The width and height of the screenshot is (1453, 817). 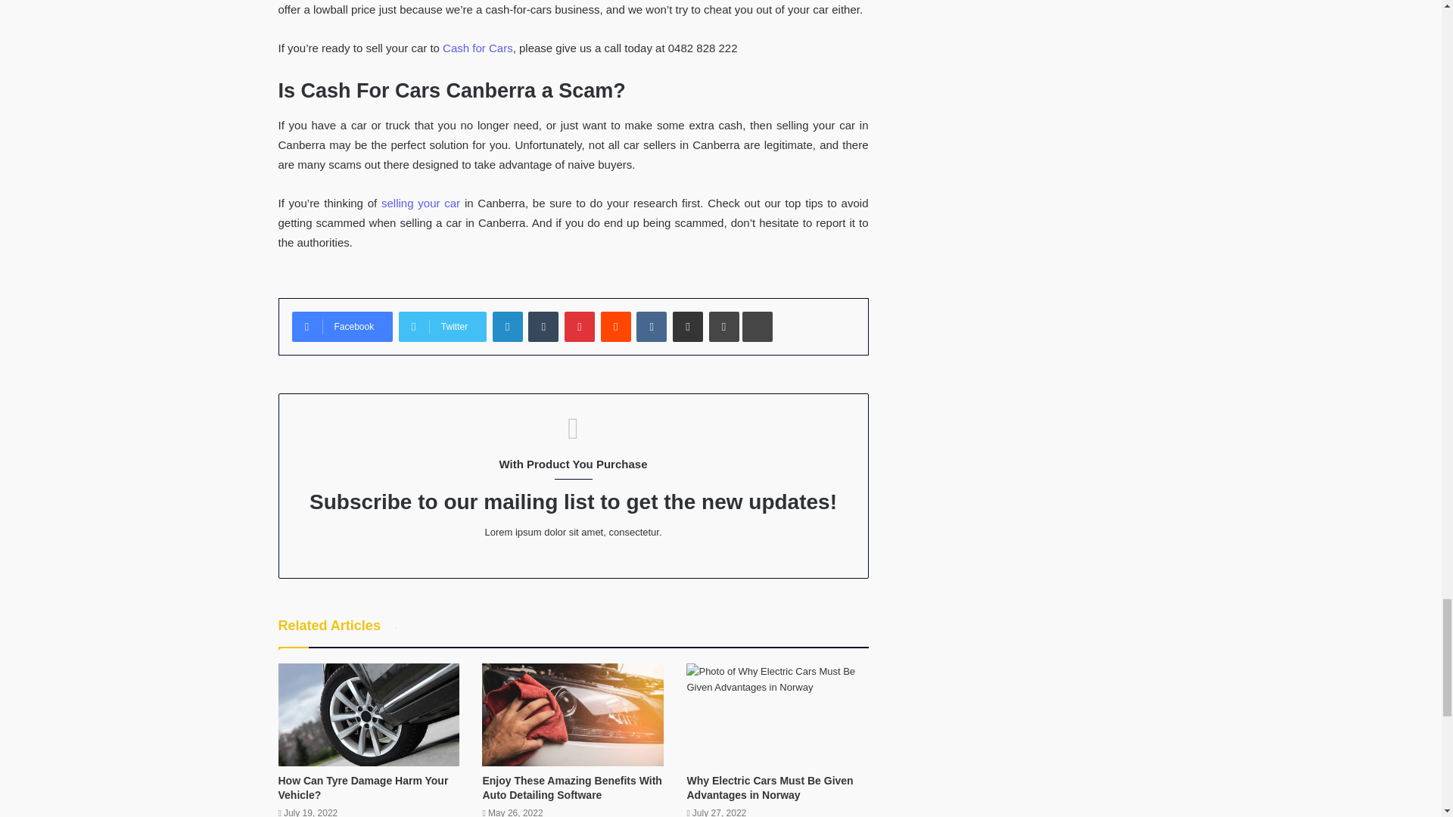 I want to click on Print, so click(x=723, y=327).